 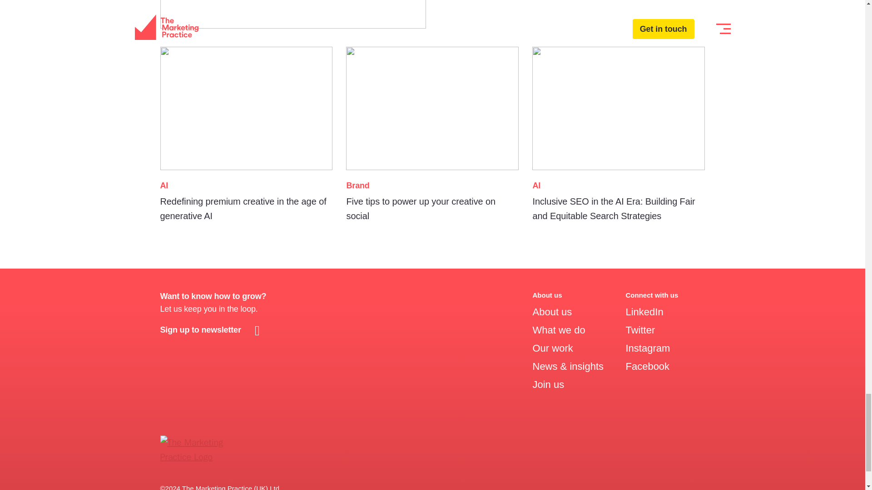 What do you see at coordinates (644, 312) in the screenshot?
I see `LinkedIn` at bounding box center [644, 312].